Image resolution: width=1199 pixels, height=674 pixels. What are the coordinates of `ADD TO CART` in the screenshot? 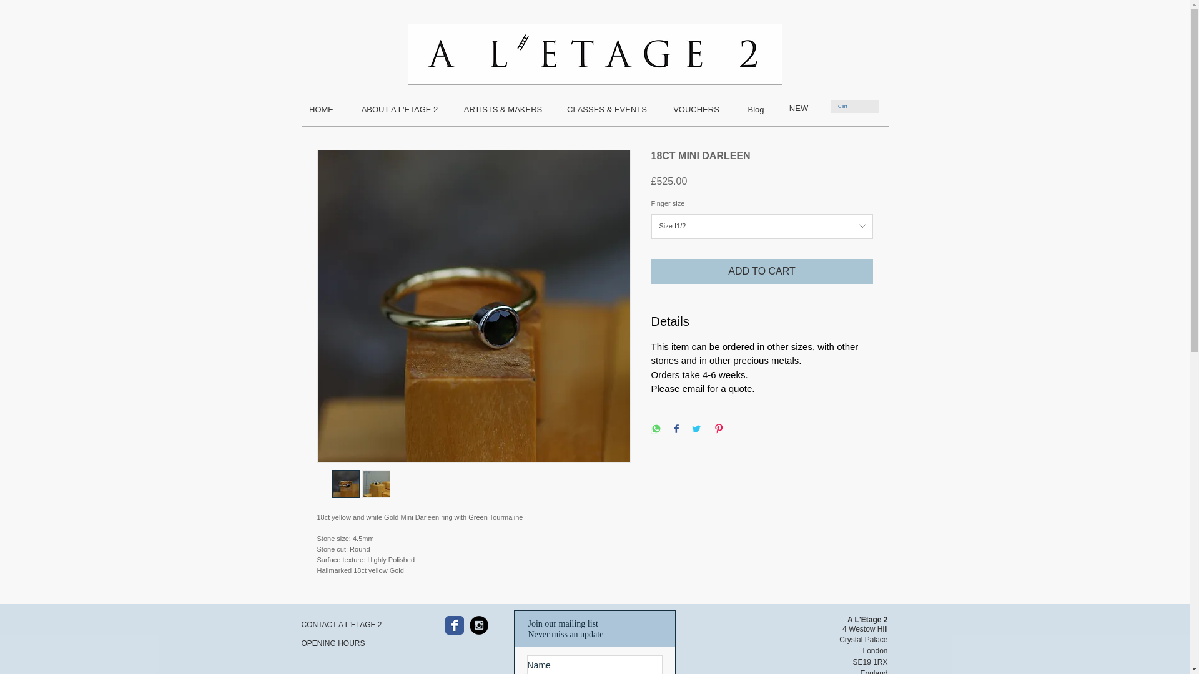 It's located at (762, 271).